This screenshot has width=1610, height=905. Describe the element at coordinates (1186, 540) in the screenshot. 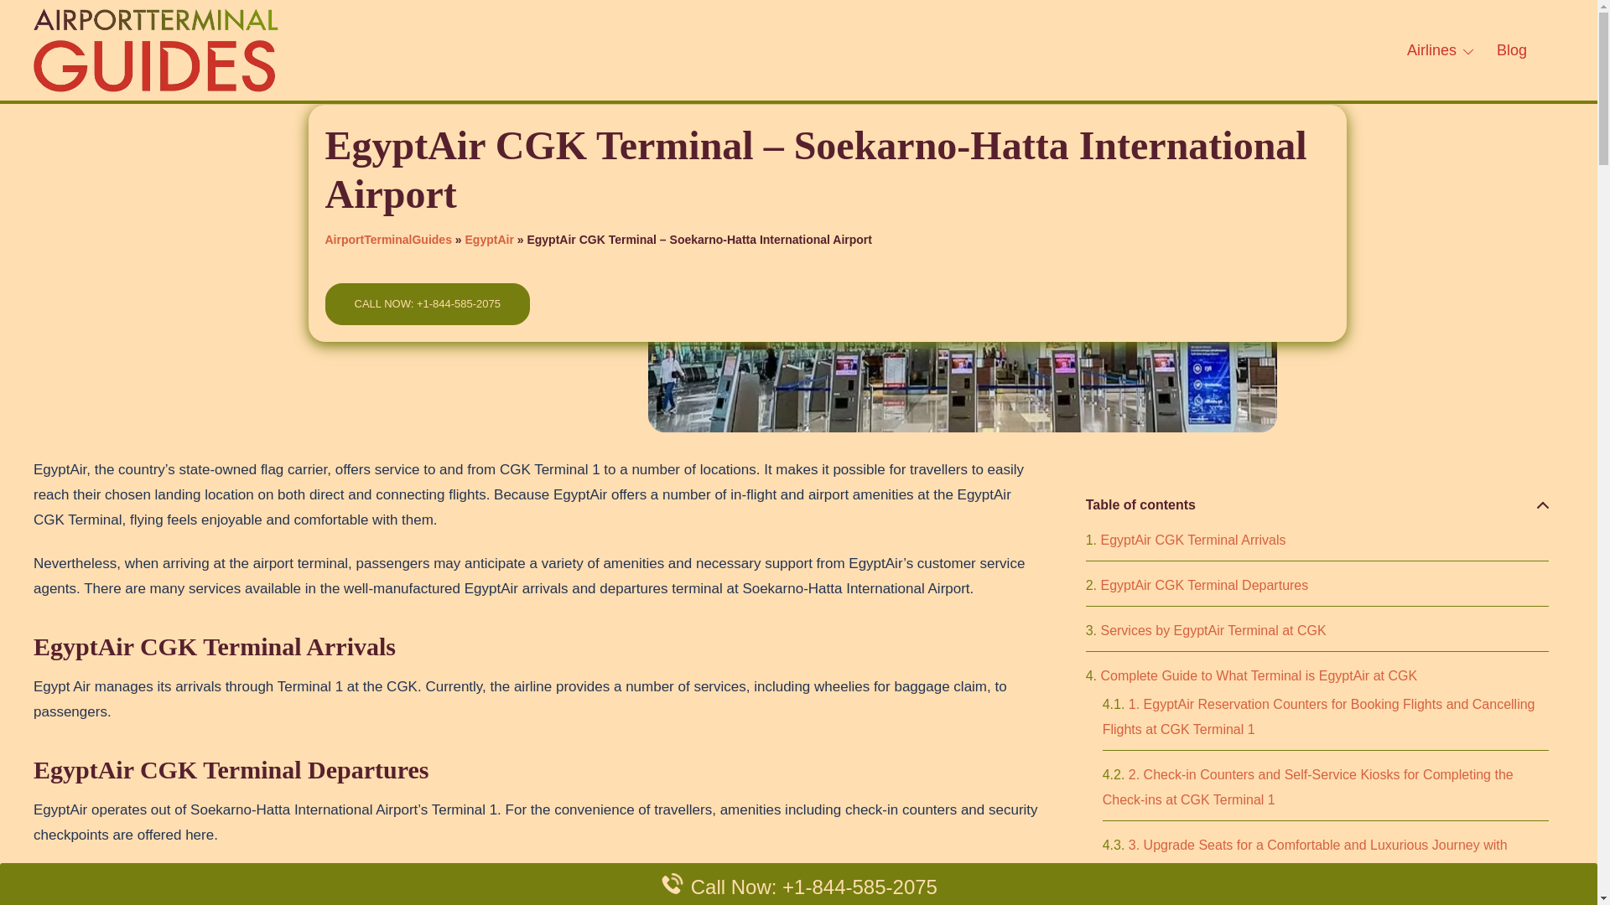

I see `EgyptAir CGK Terminal Arrivals` at that location.